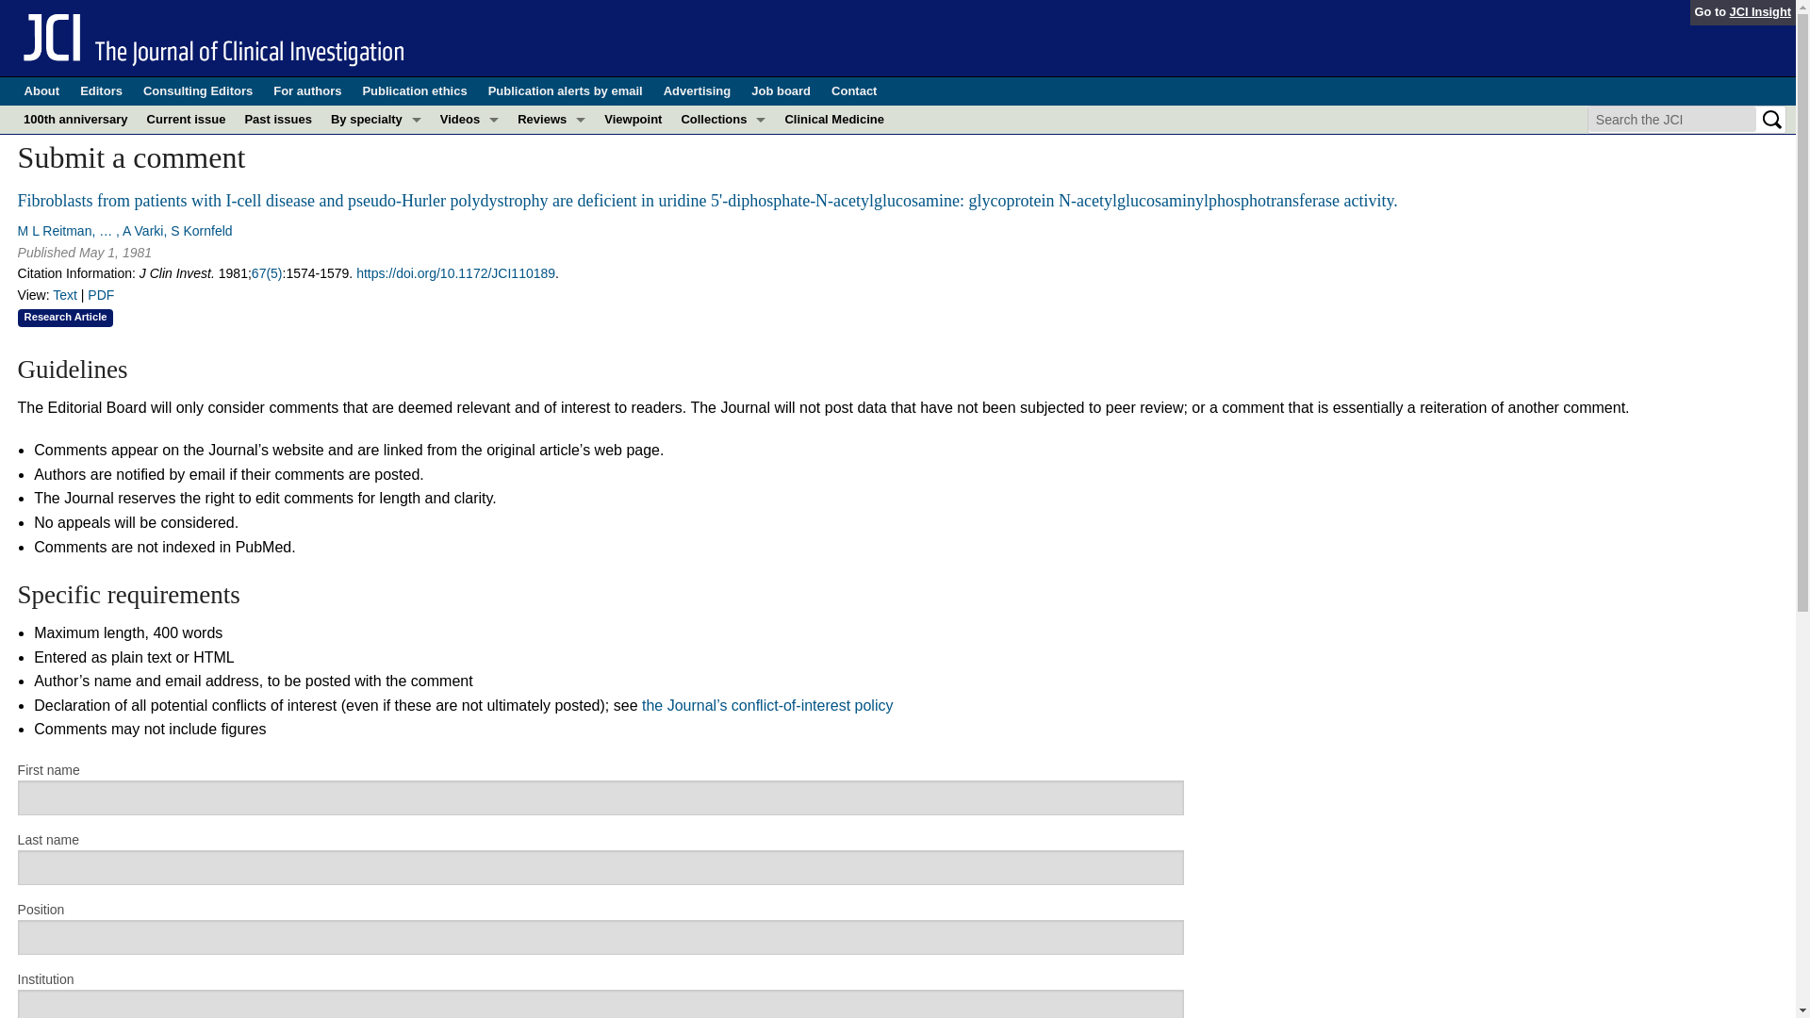  What do you see at coordinates (101, 91) in the screenshot?
I see `Editors` at bounding box center [101, 91].